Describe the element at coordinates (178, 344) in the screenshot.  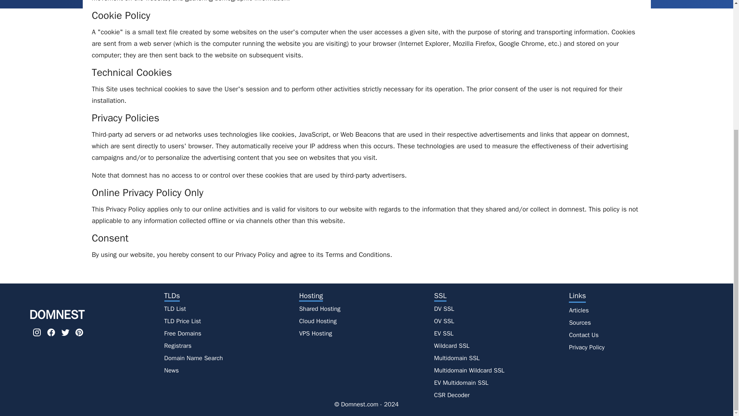
I see `Registrars` at that location.